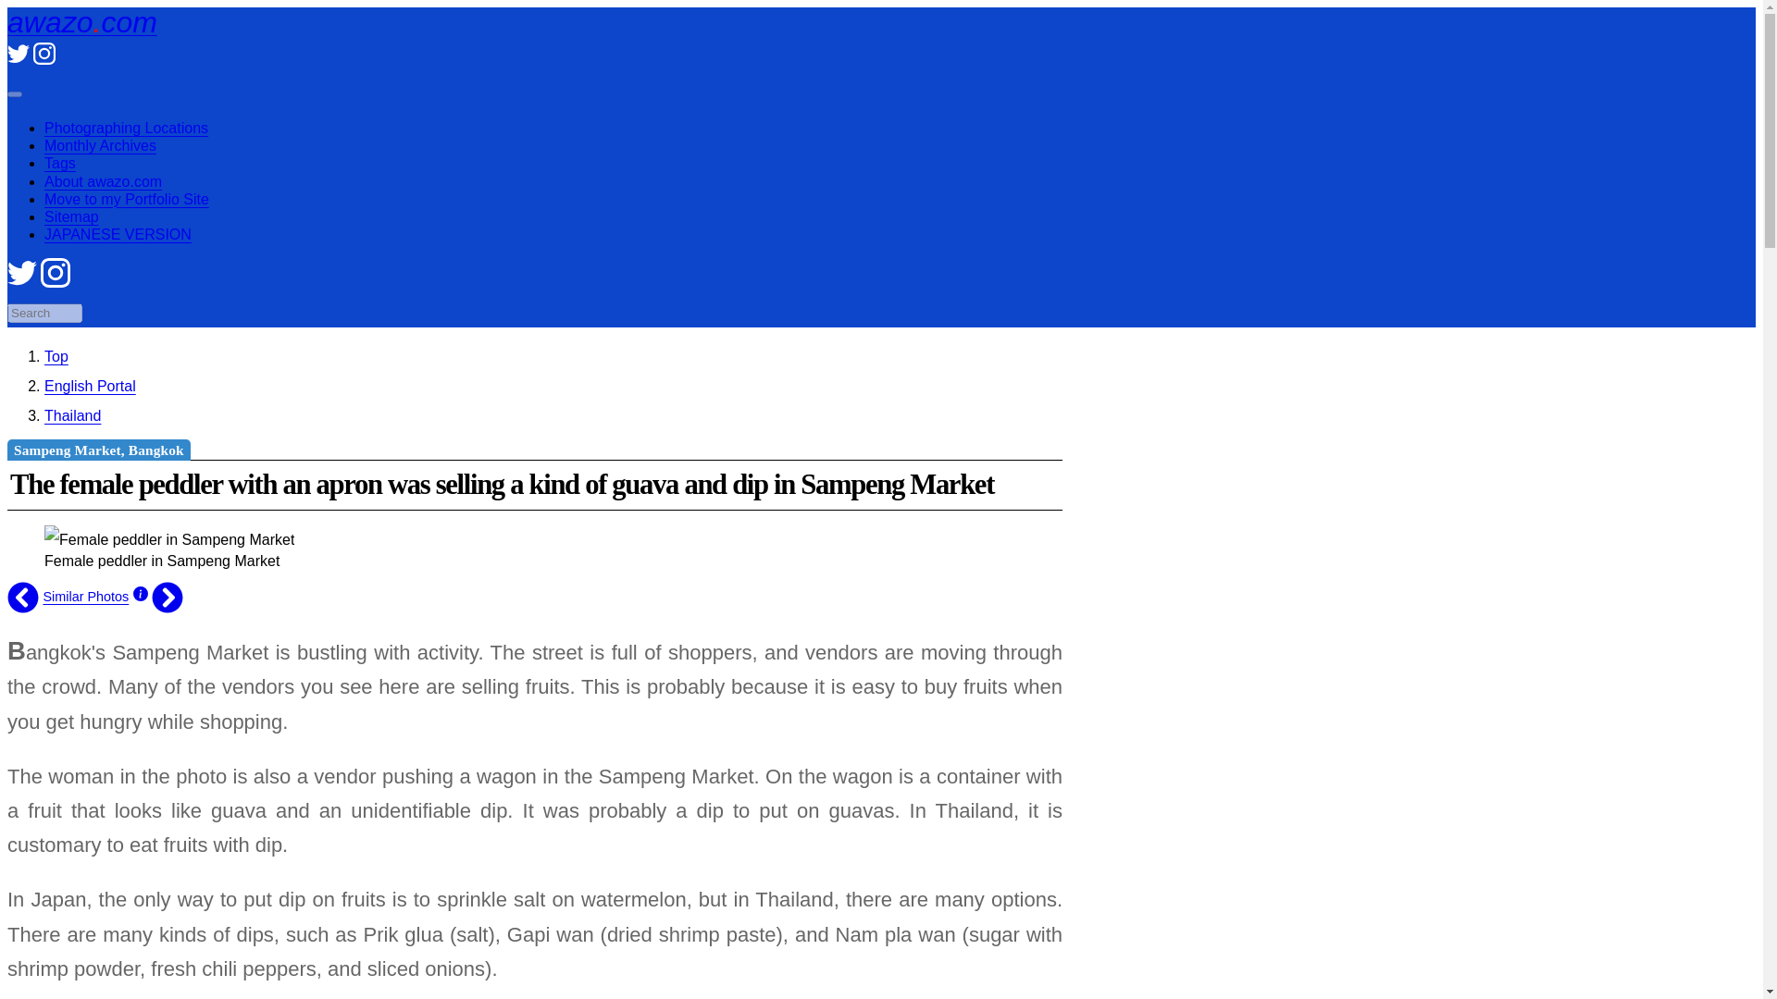  What do you see at coordinates (91, 386) in the screenshot?
I see `English Portal` at bounding box center [91, 386].